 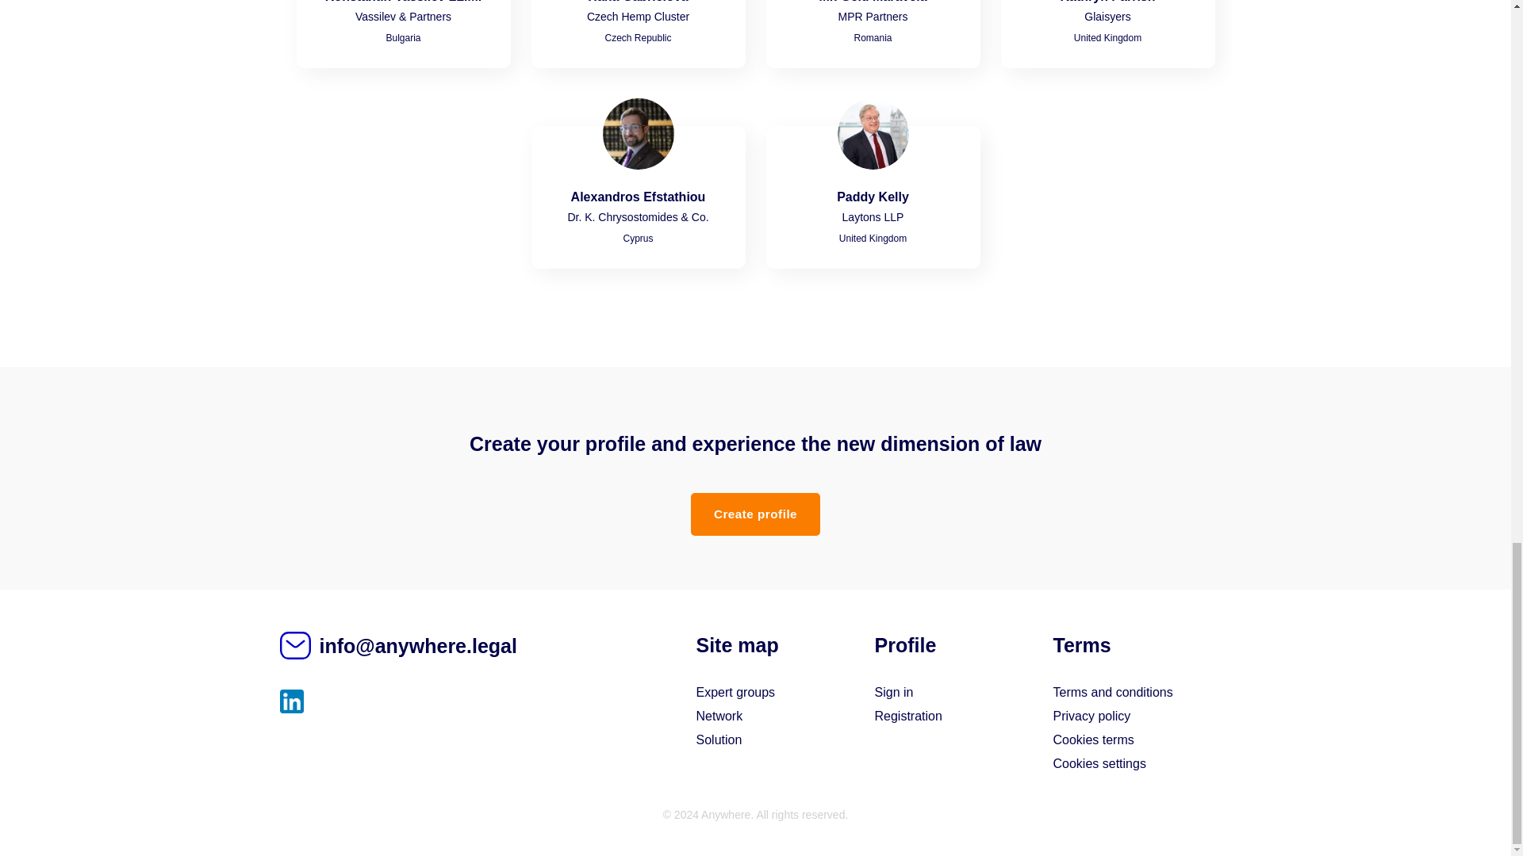 What do you see at coordinates (735, 693) in the screenshot?
I see `Expert groups` at bounding box center [735, 693].